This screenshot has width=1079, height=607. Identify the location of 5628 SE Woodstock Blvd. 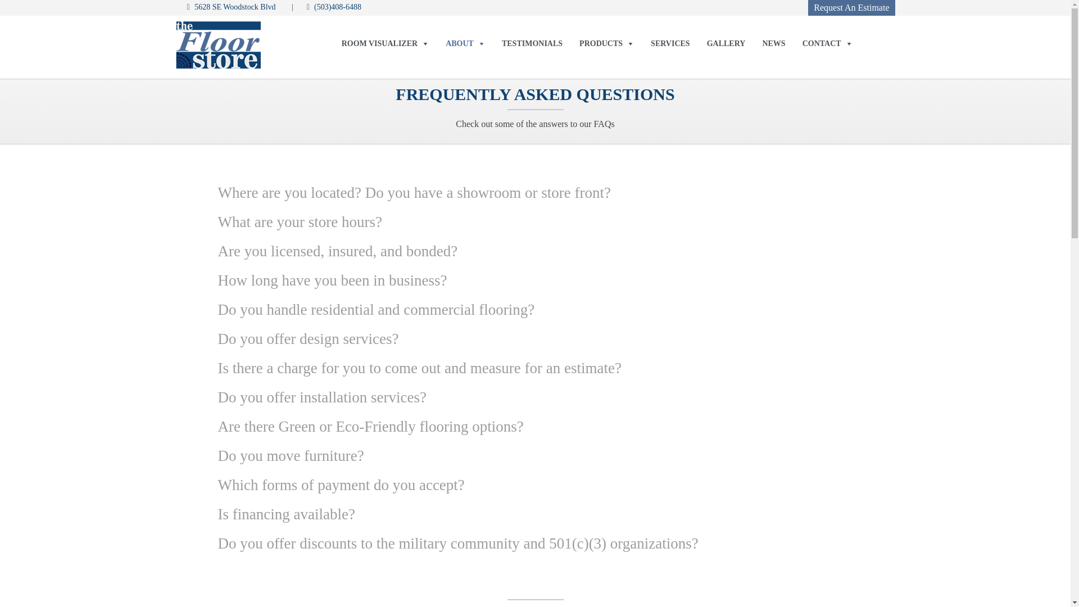
(234, 7).